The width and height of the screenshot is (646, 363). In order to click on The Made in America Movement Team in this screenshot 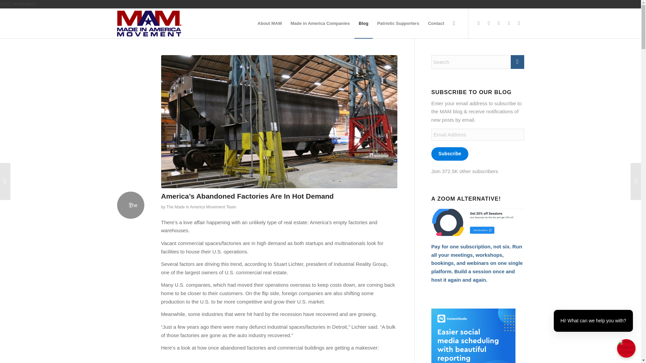, I will do `click(201, 207)`.